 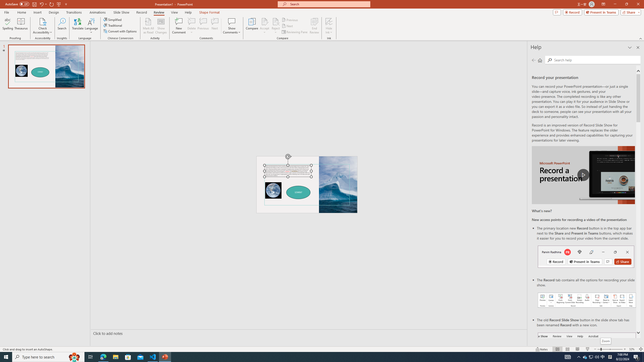 I want to click on Language, so click(x=91, y=26).